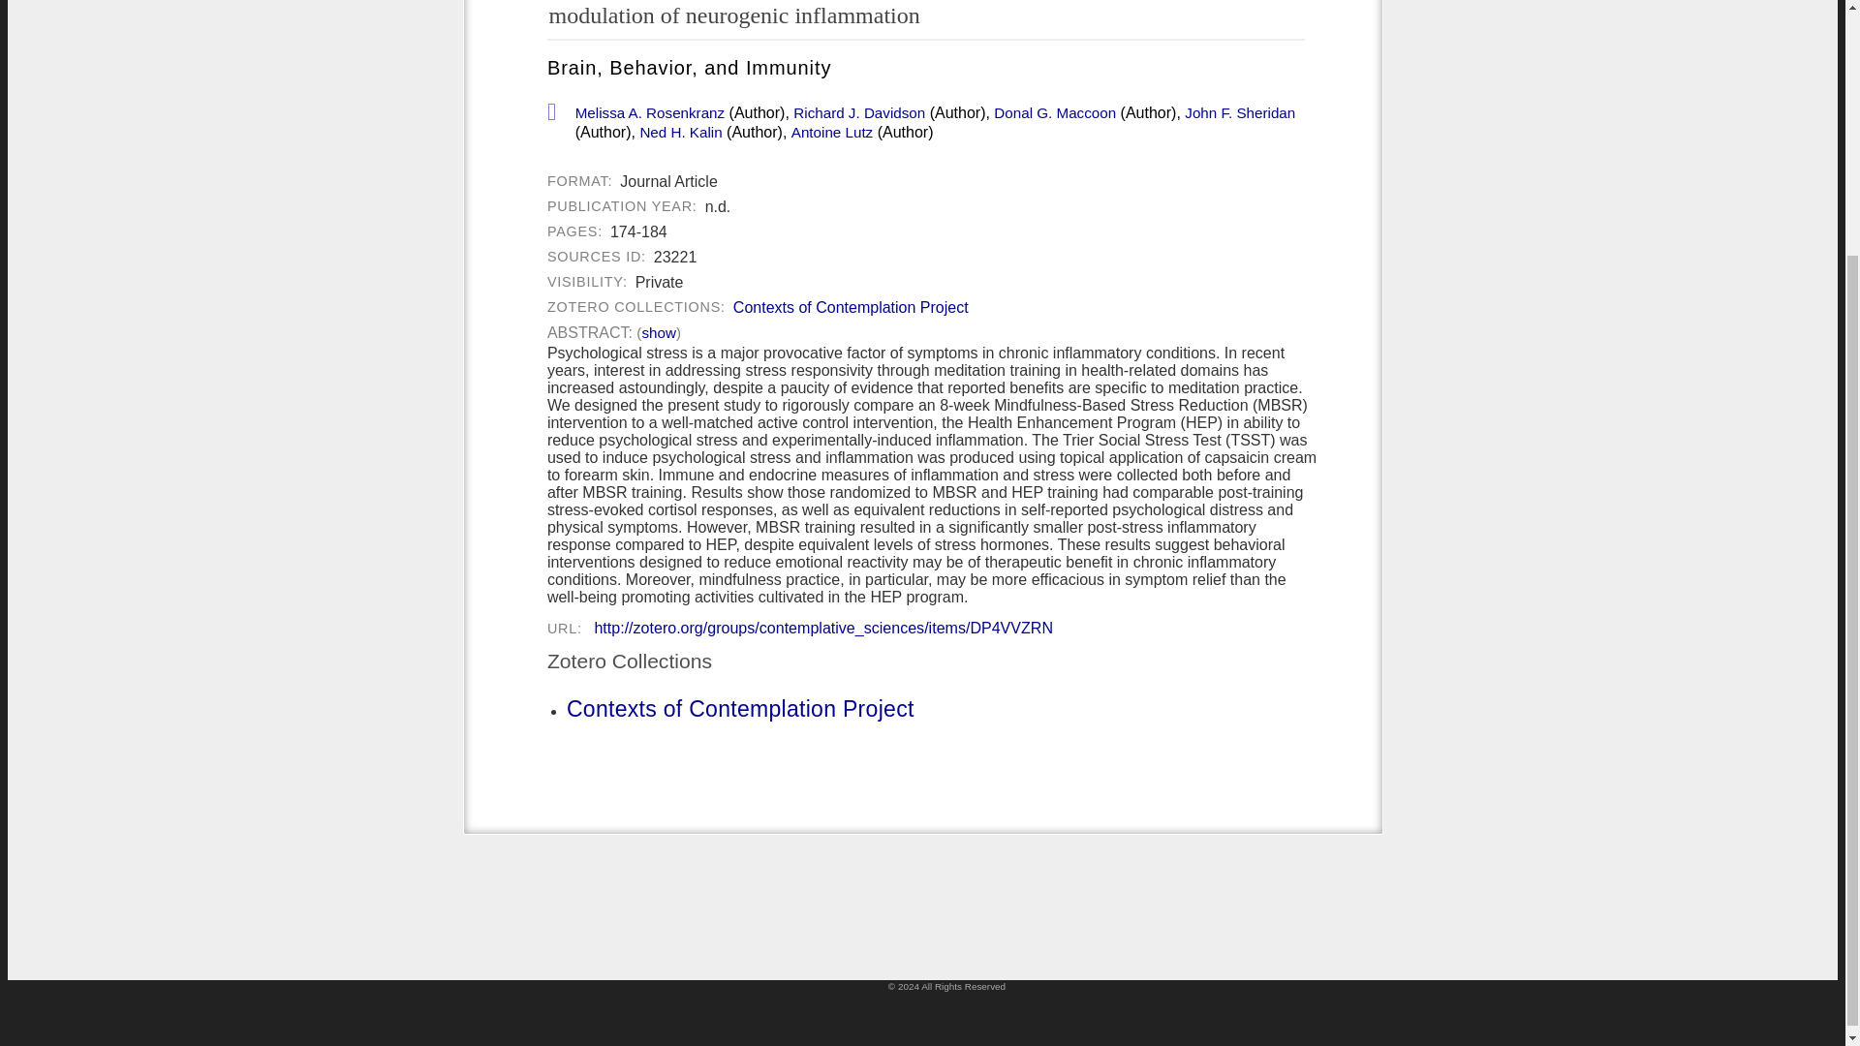 This screenshot has height=1046, width=1860. Describe the element at coordinates (858, 113) in the screenshot. I see `Richard J. Davidson` at that location.